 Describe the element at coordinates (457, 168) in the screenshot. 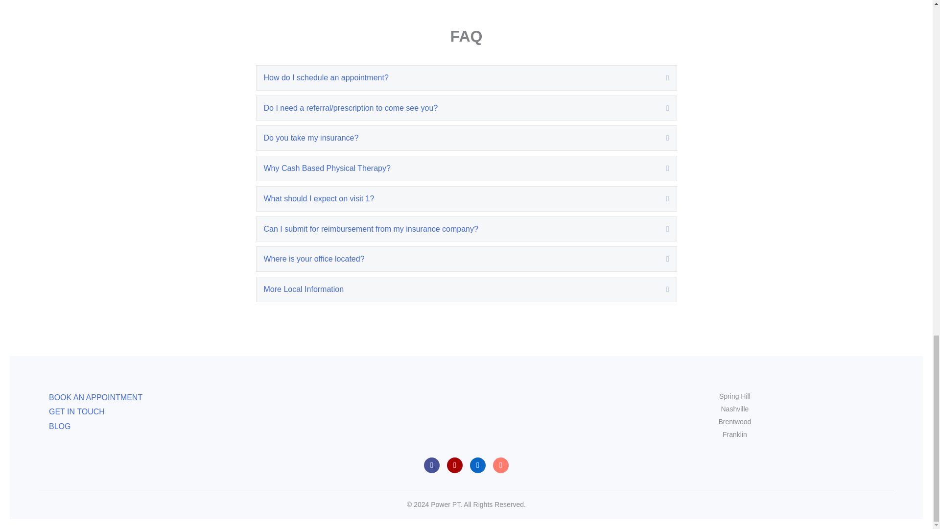

I see `Why Cash Based Physical Therapy?` at that location.